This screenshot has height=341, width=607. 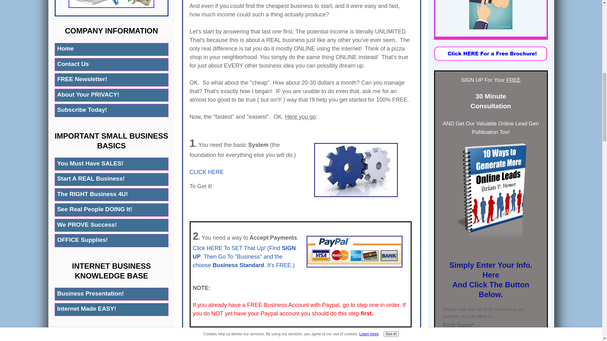 I want to click on Subscribe Today!, so click(x=111, y=111).